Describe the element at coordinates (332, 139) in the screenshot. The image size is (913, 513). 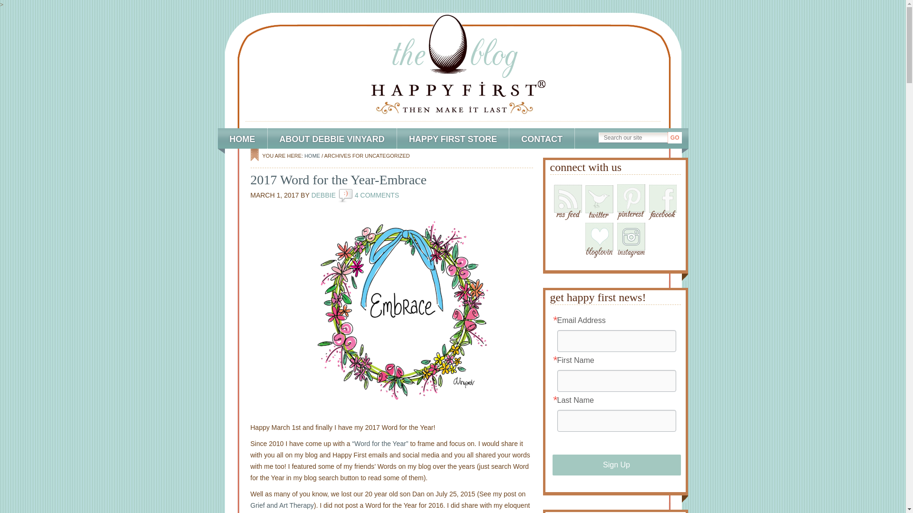
I see `ABOUT DEBBIE VINYARD` at that location.